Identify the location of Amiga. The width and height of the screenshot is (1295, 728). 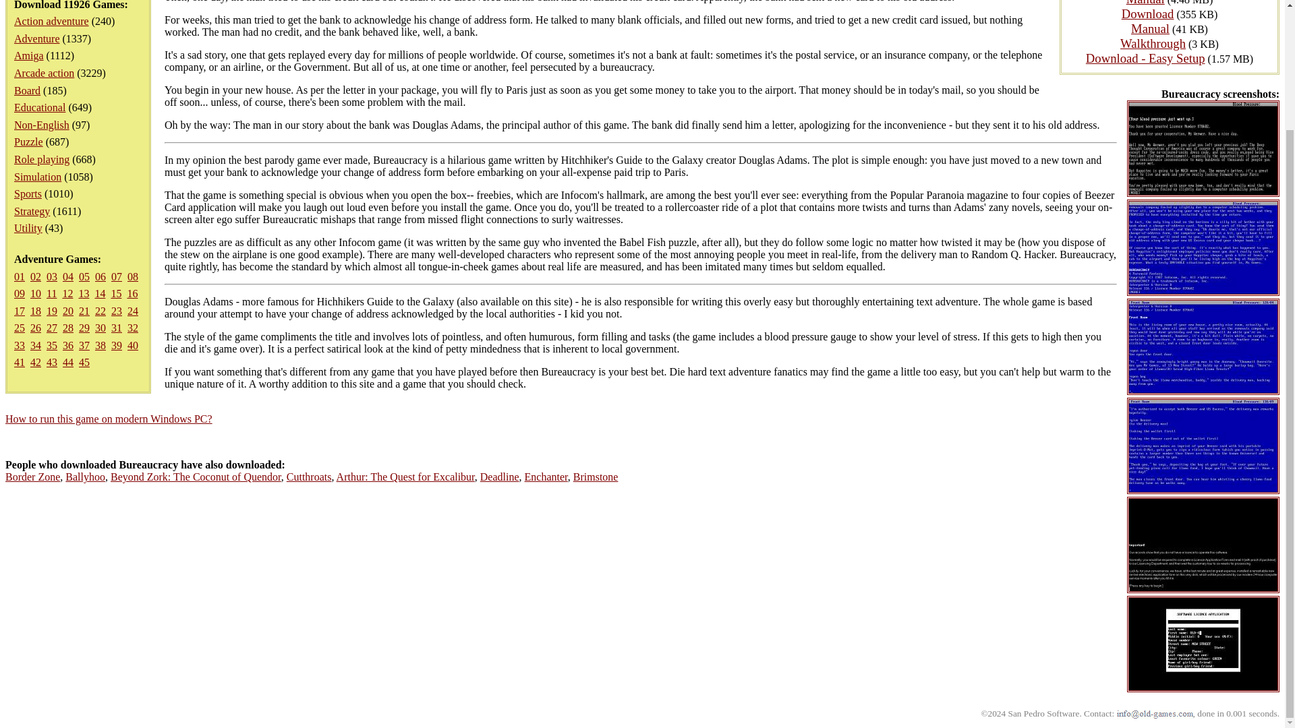
(29, 55).